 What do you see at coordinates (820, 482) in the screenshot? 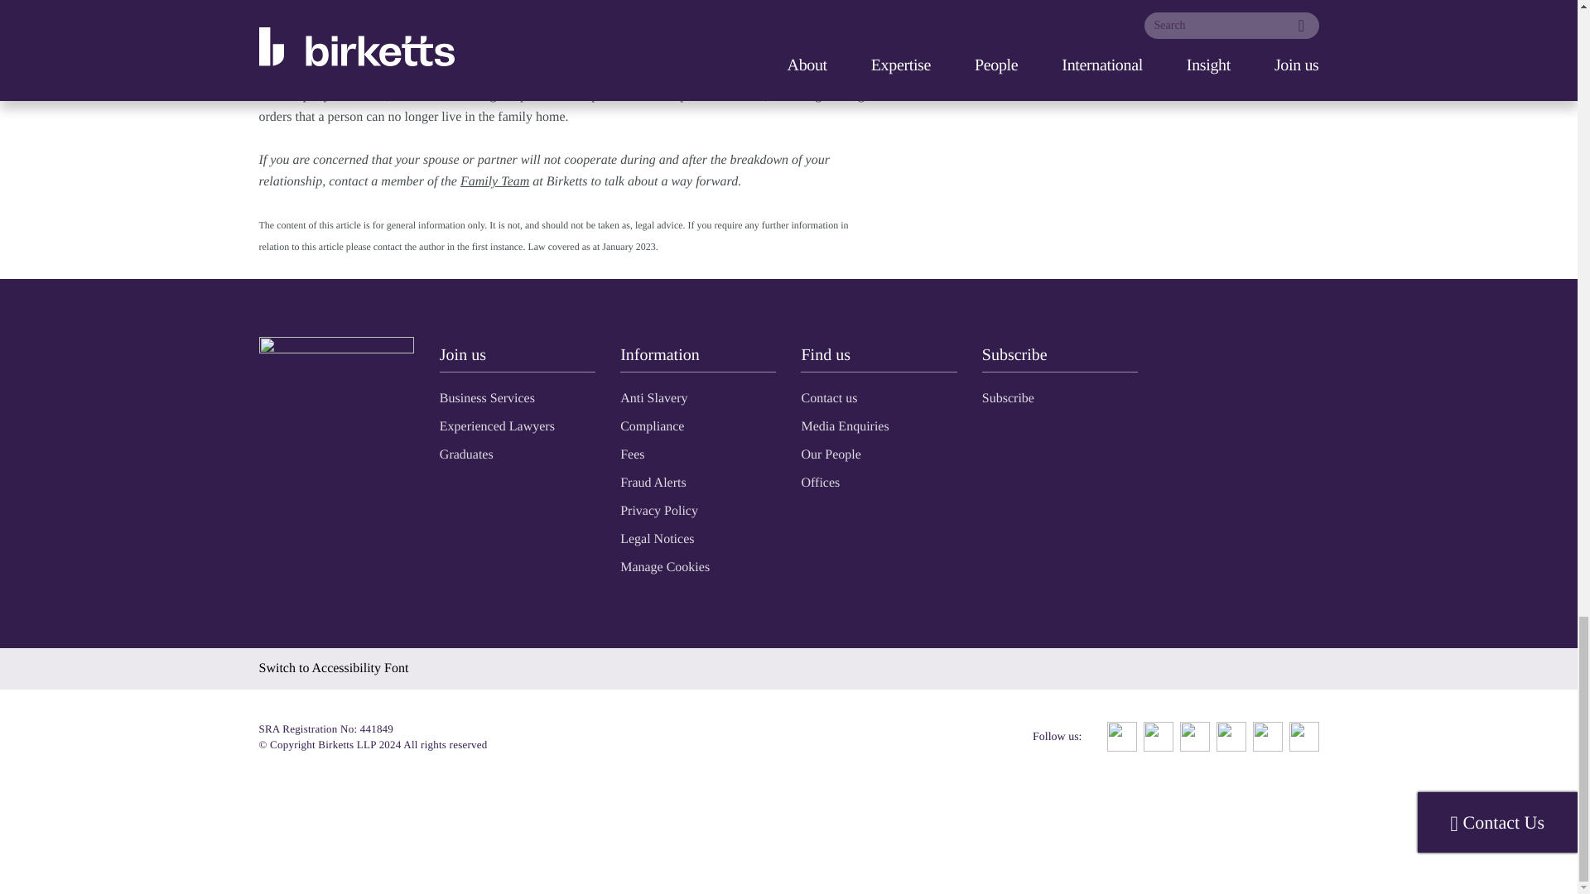
I see `Offices` at bounding box center [820, 482].